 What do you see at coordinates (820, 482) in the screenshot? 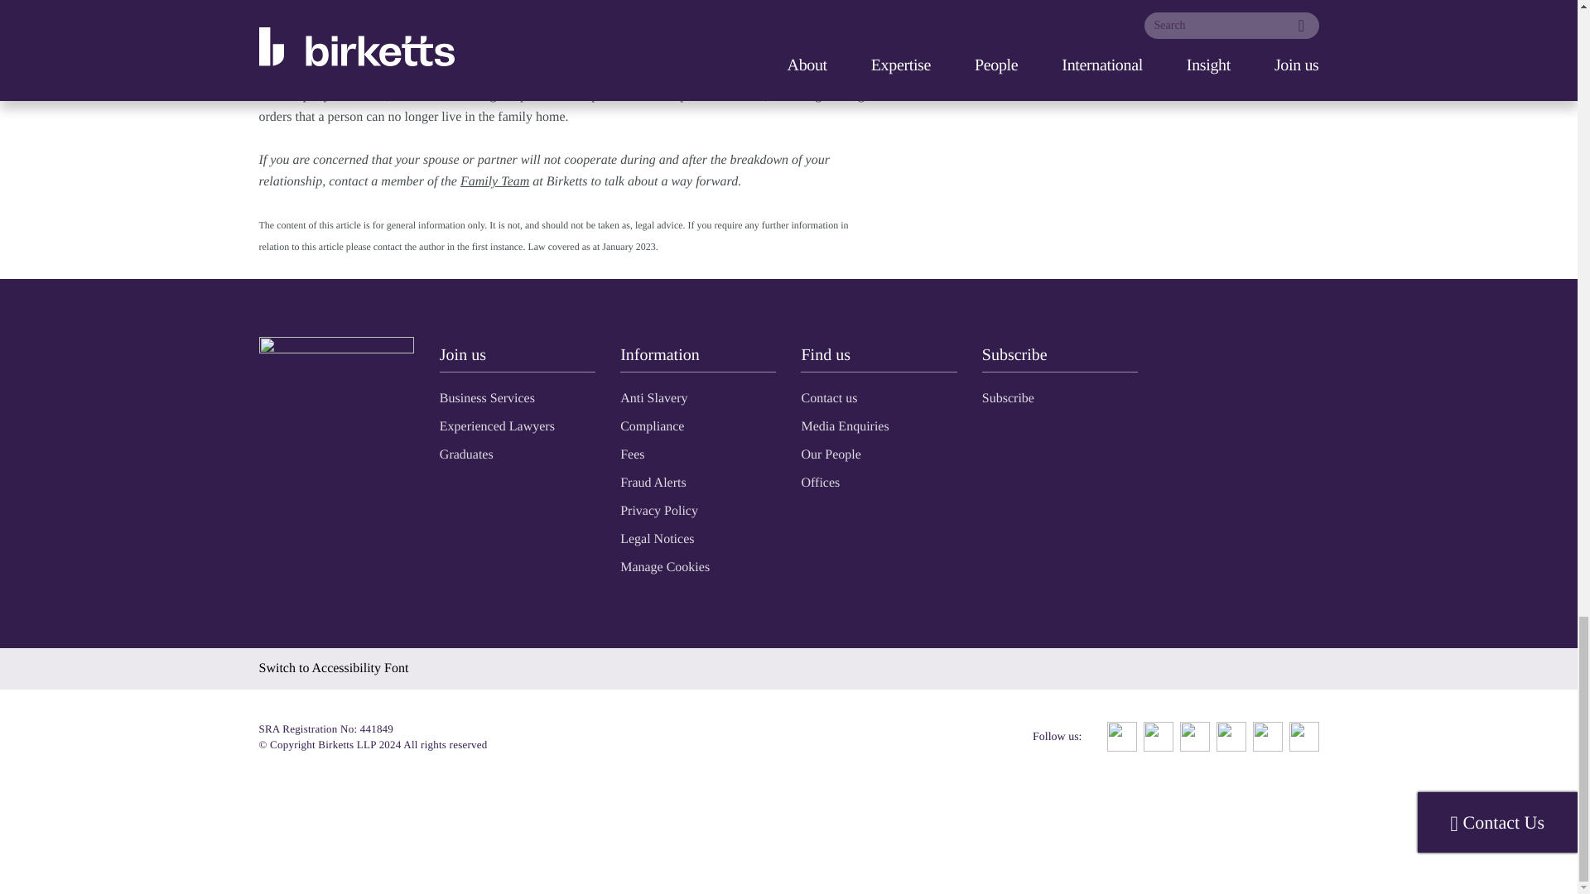
I see `Offices` at bounding box center [820, 482].